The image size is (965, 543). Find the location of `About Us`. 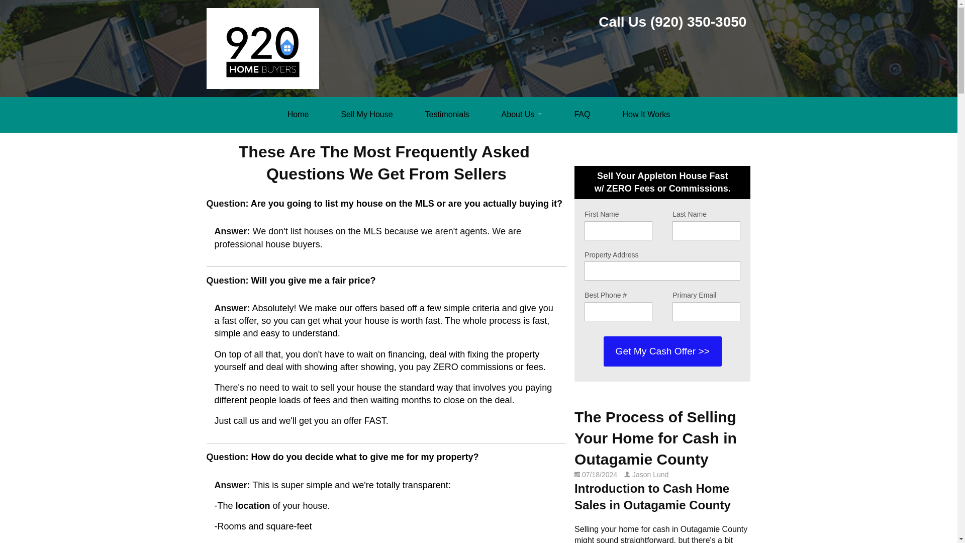

About Us is located at coordinates (522, 114).